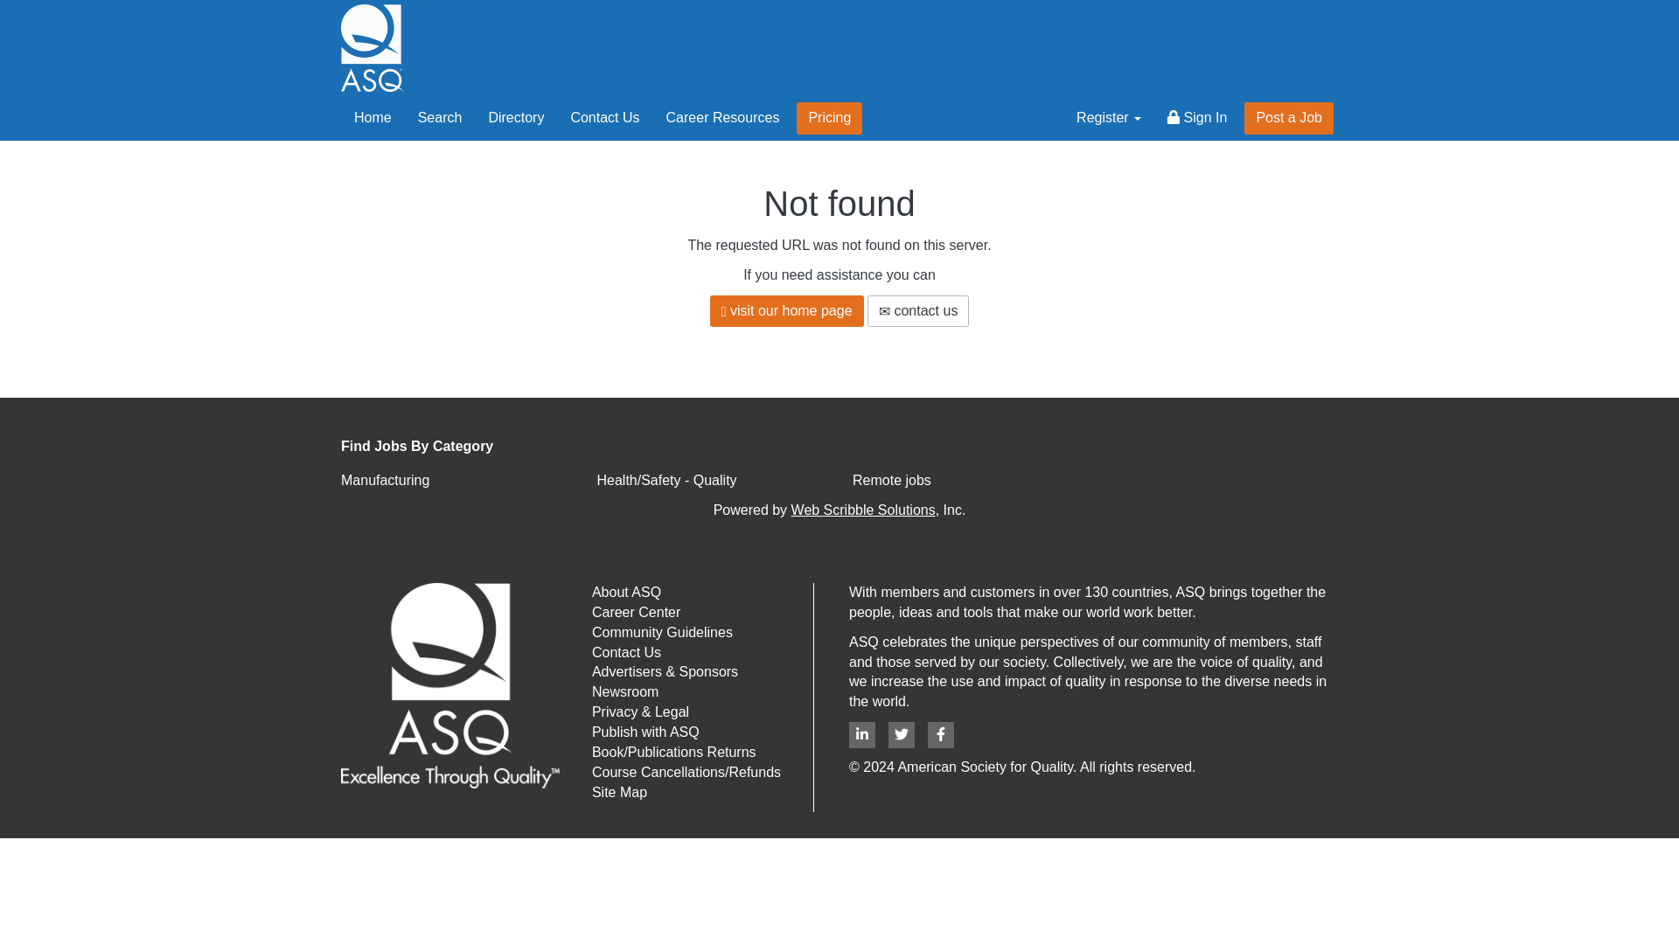 This screenshot has width=1679, height=944. Describe the element at coordinates (516, 117) in the screenshot. I see `Directory` at that location.